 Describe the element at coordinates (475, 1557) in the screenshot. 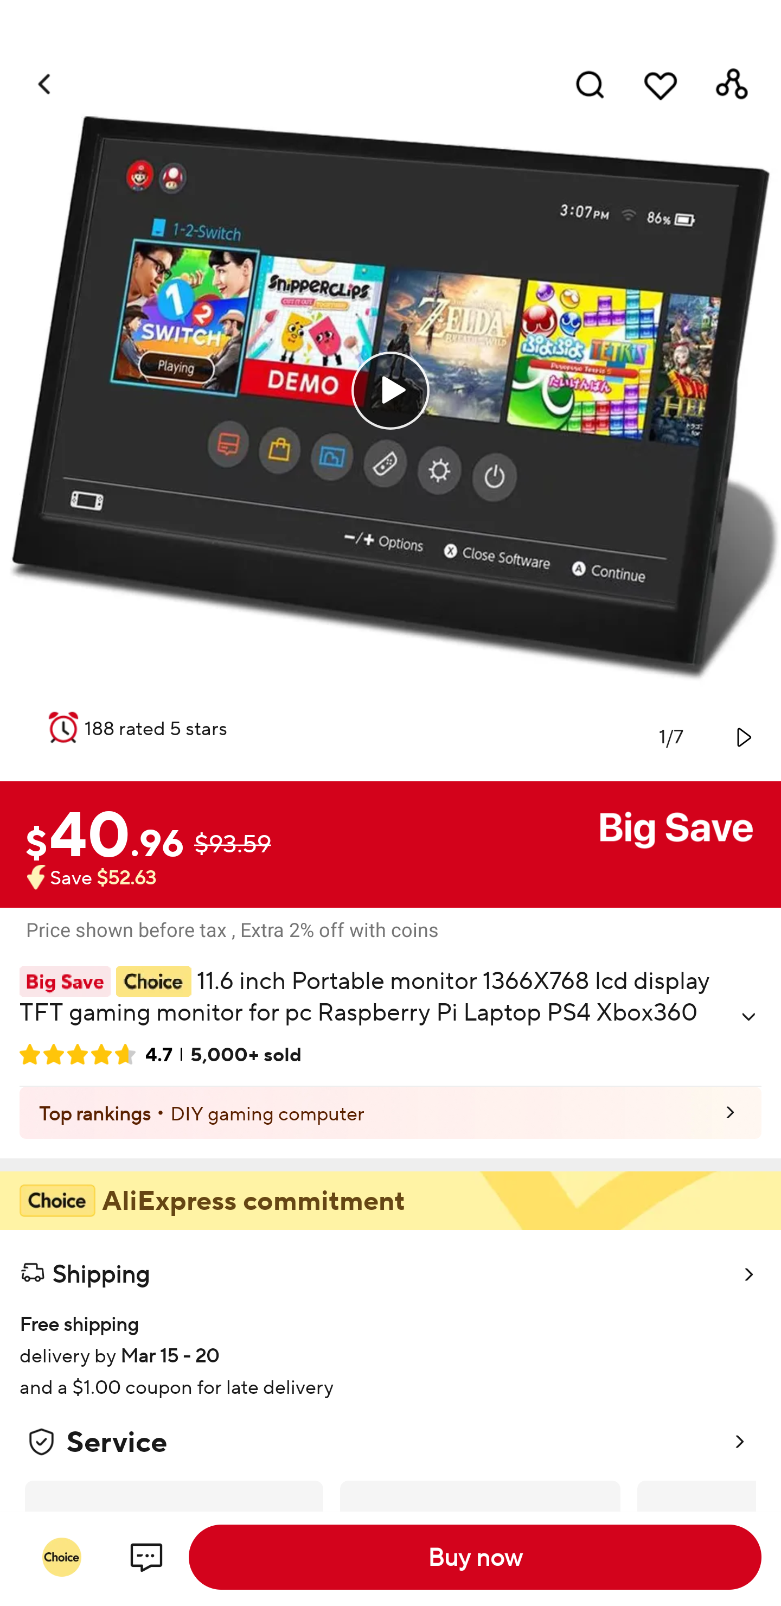

I see `Buy now` at that location.